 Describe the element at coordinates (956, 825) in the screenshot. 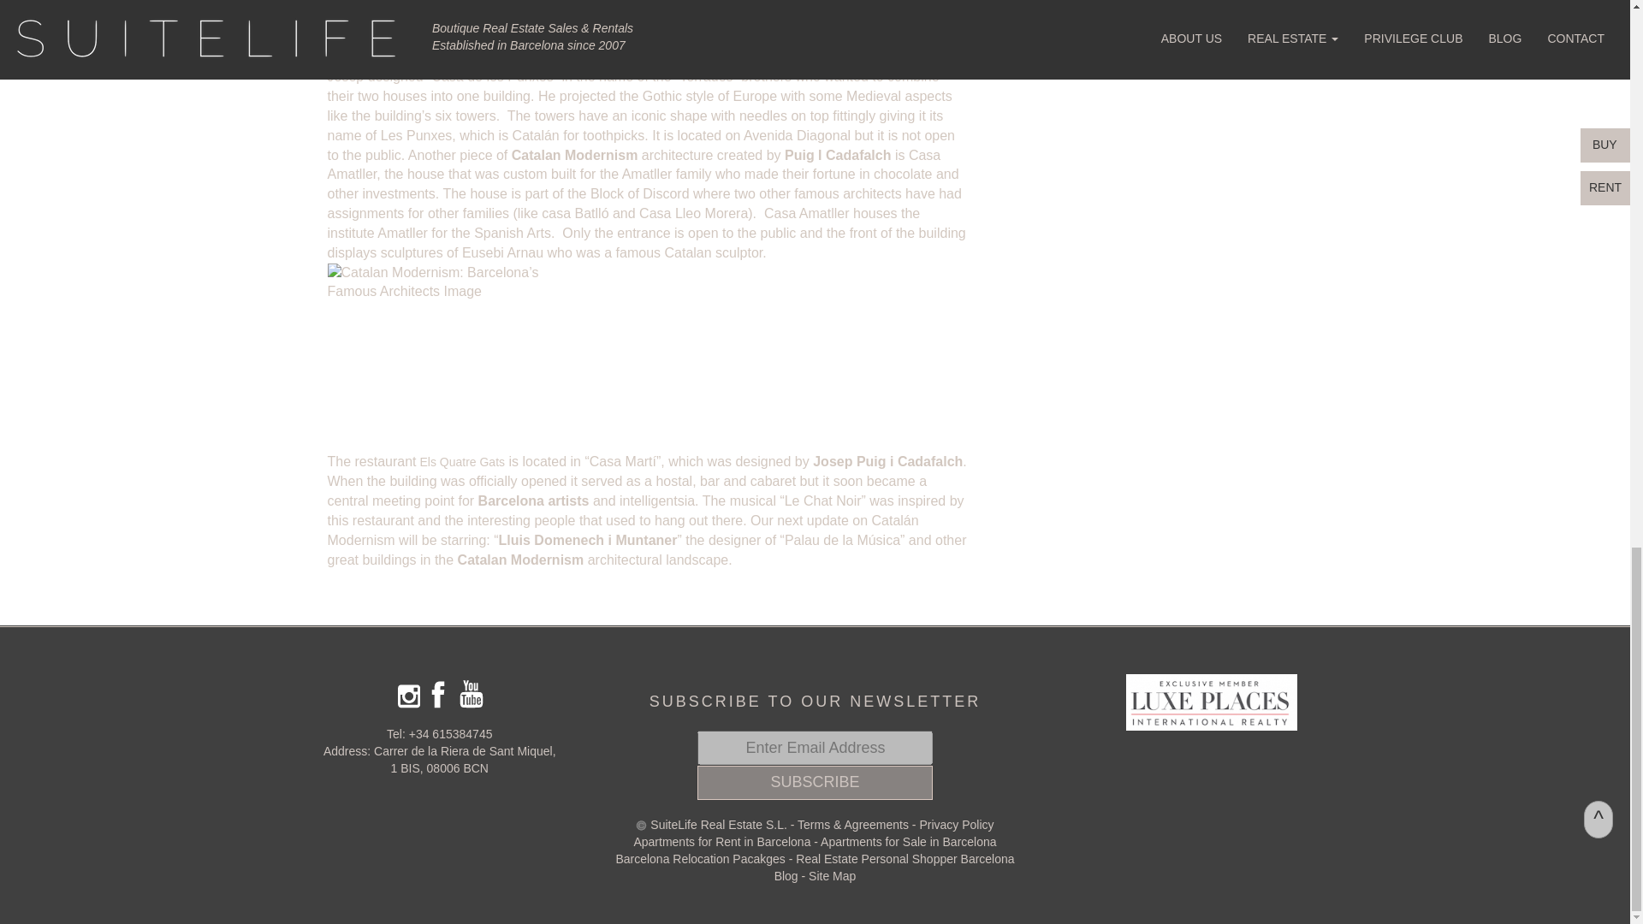

I see `Privacy Policy` at that location.